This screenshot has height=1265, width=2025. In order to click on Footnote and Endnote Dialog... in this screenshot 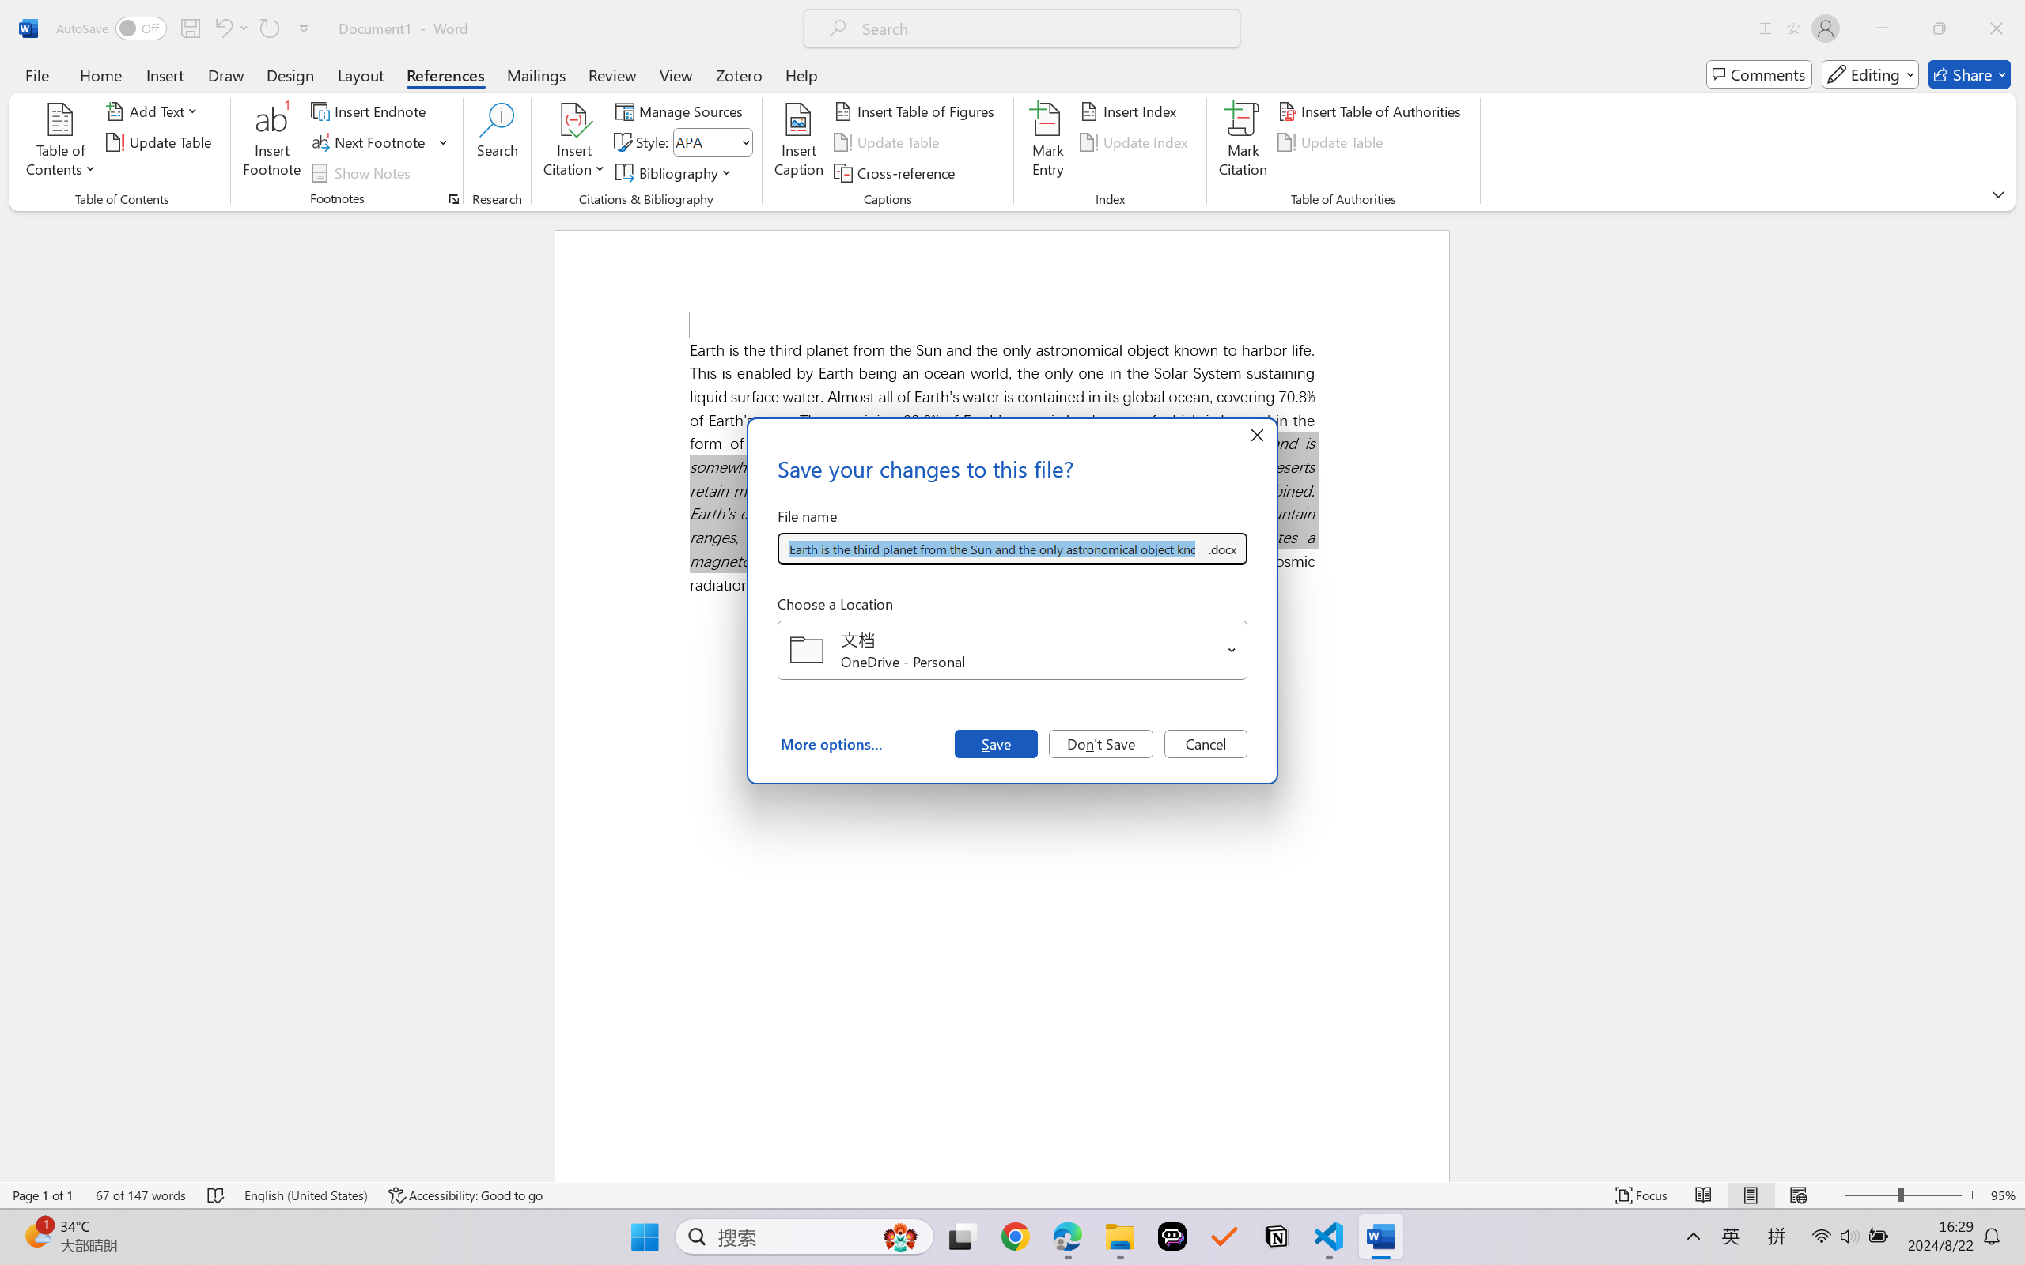, I will do `click(454, 199)`.